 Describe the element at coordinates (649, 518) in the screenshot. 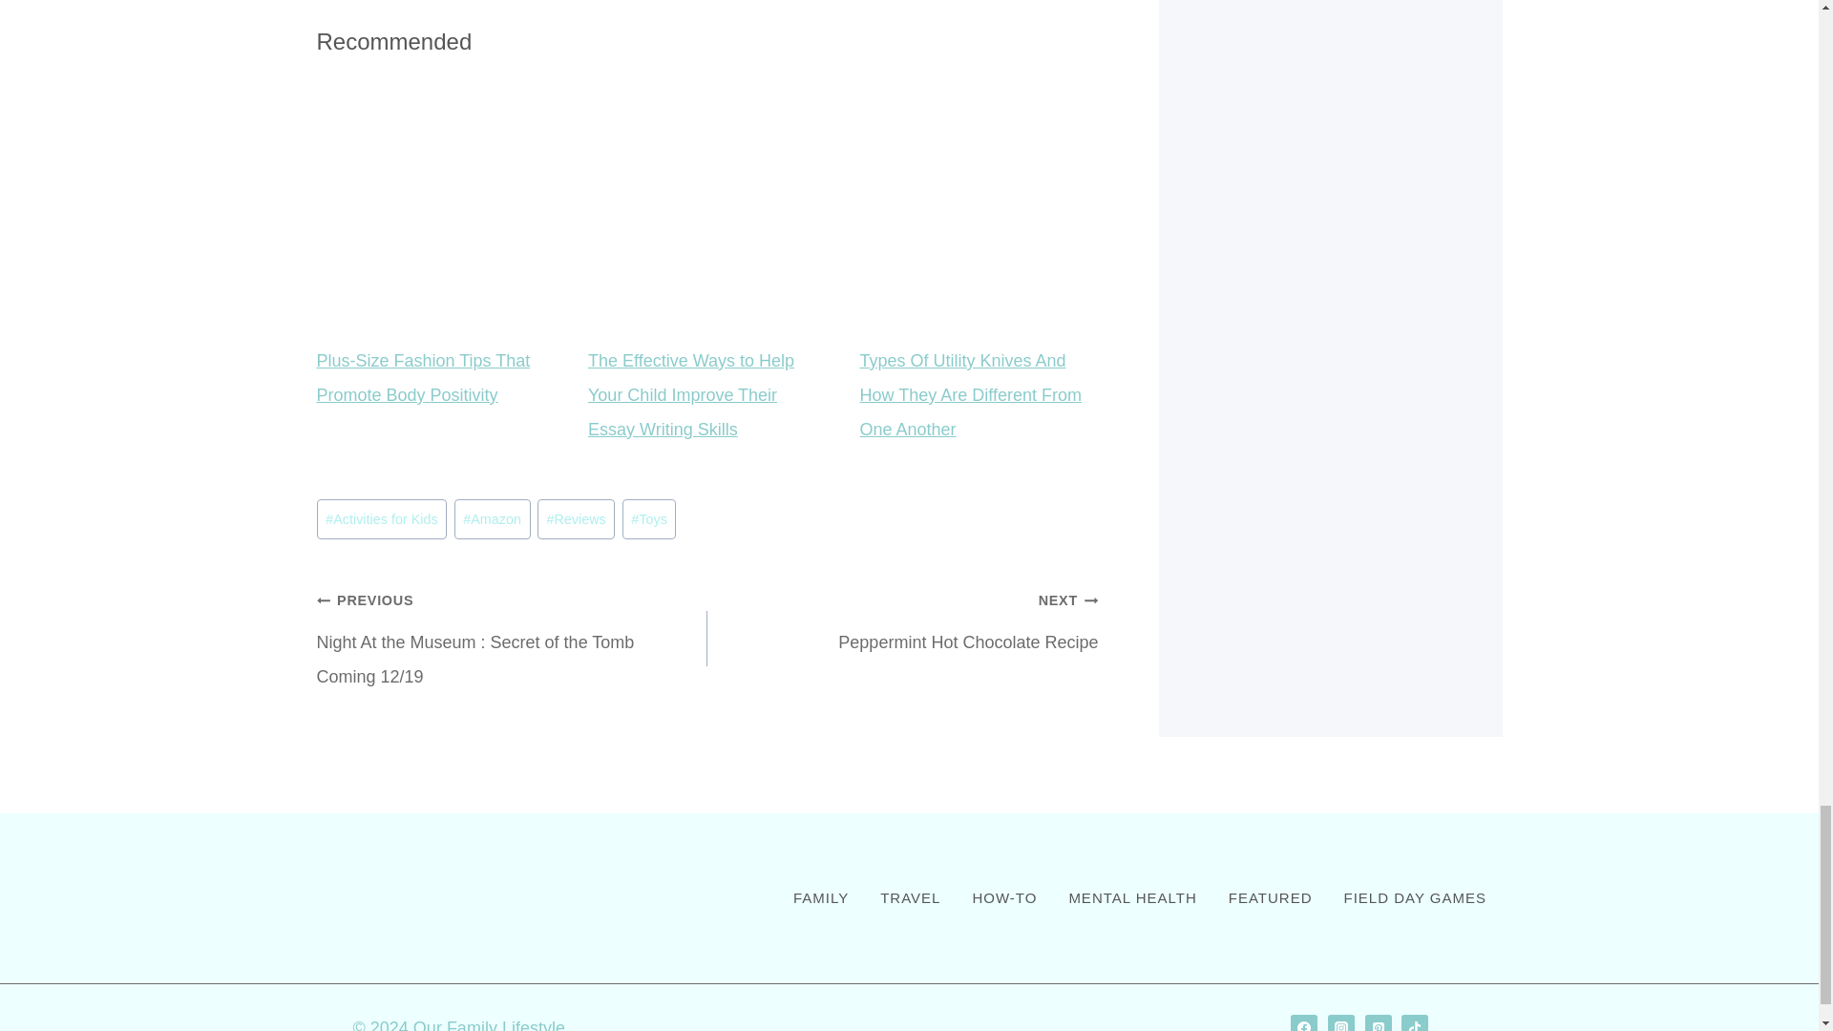

I see `Toys` at that location.